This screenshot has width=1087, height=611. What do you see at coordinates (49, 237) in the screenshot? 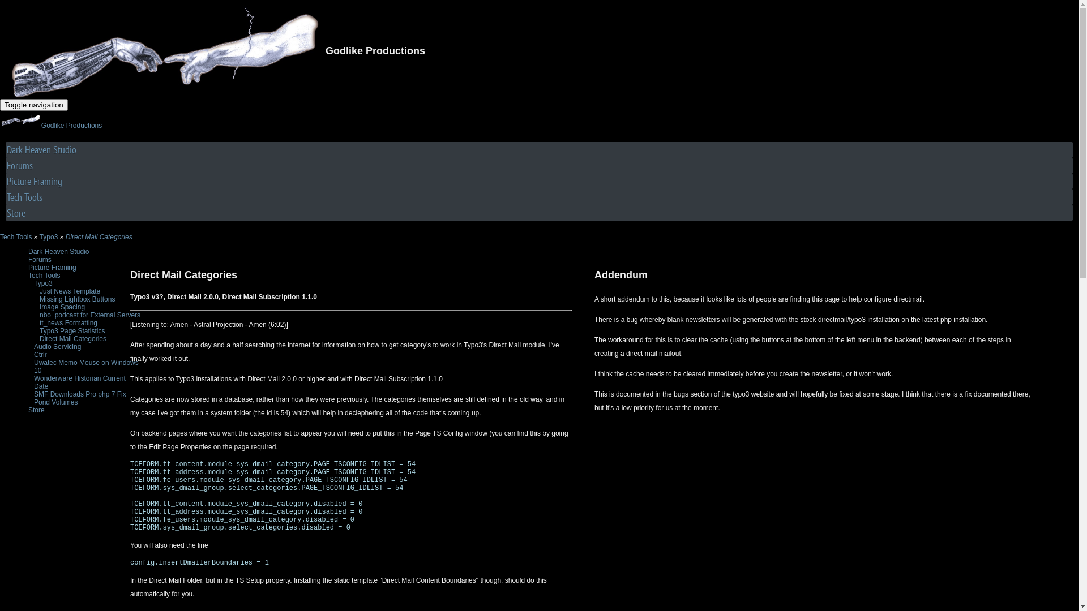
I see `Typo3` at bounding box center [49, 237].